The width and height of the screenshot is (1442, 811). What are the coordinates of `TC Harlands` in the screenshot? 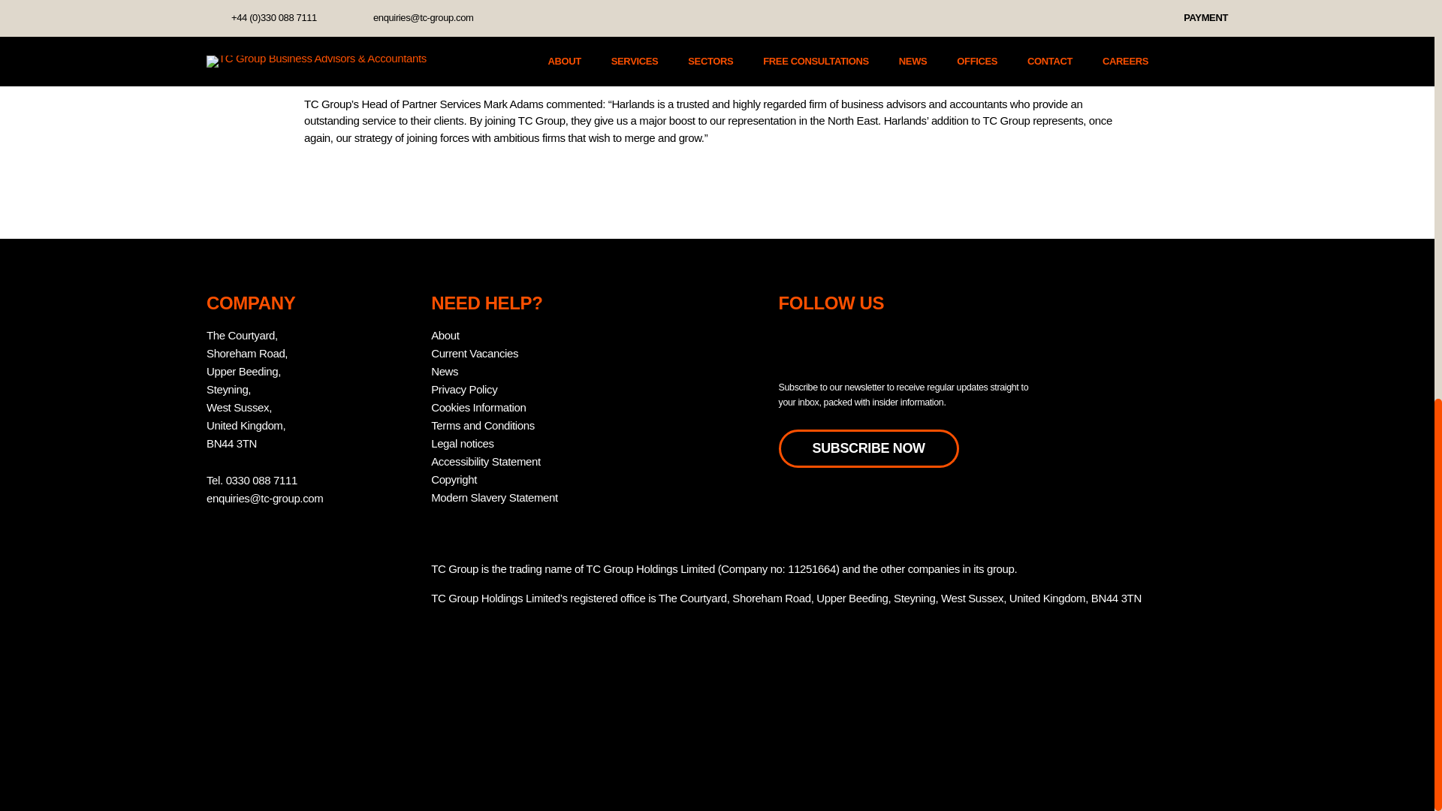 It's located at (334, 2).